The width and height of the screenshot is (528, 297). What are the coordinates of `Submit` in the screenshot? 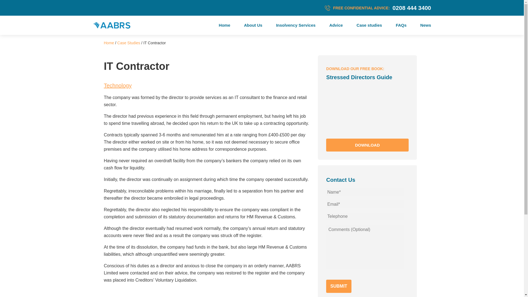 It's located at (339, 286).